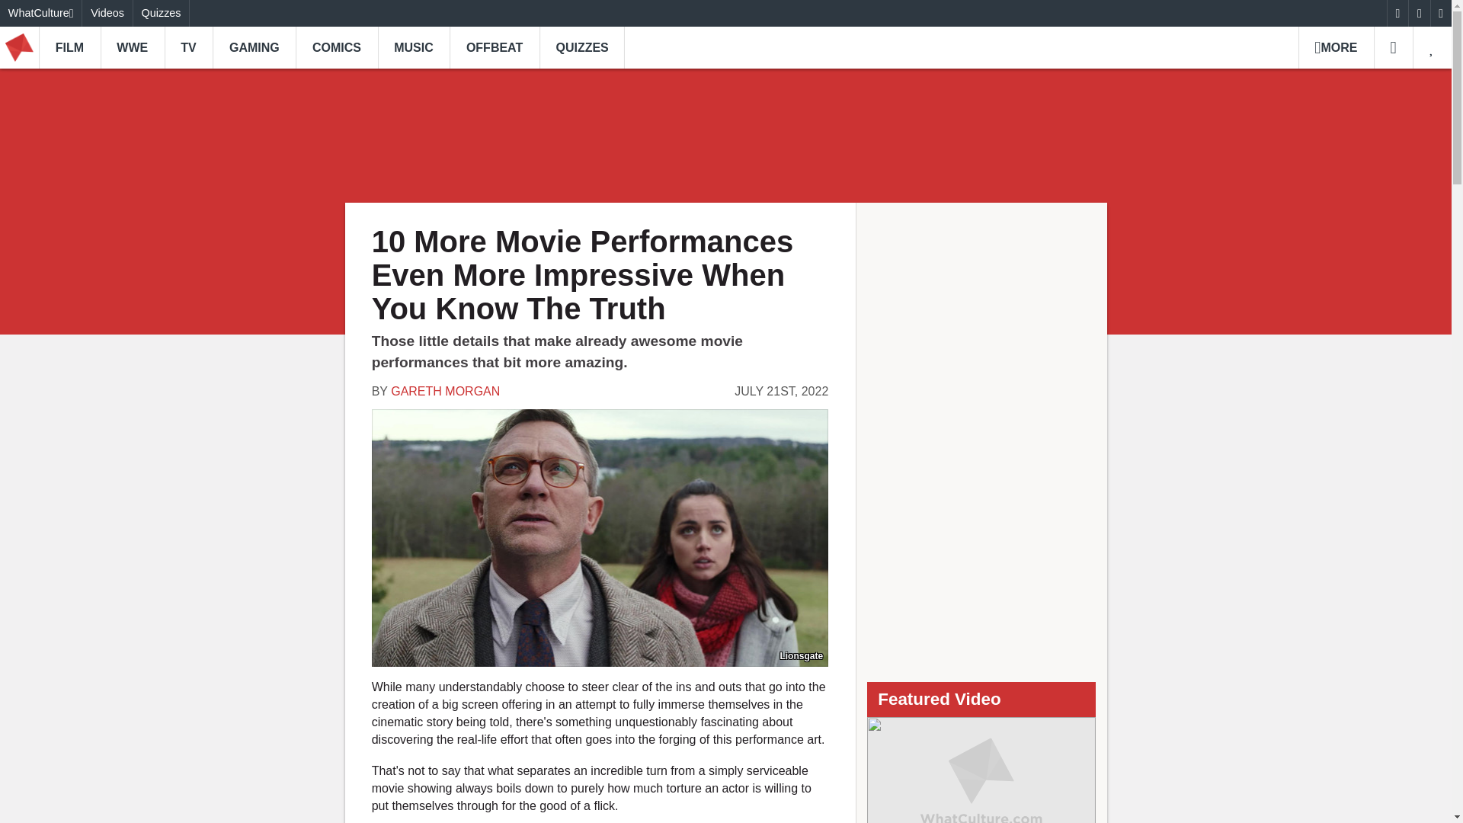 The height and width of the screenshot is (823, 1463). What do you see at coordinates (1393, 47) in the screenshot?
I see `Search` at bounding box center [1393, 47].